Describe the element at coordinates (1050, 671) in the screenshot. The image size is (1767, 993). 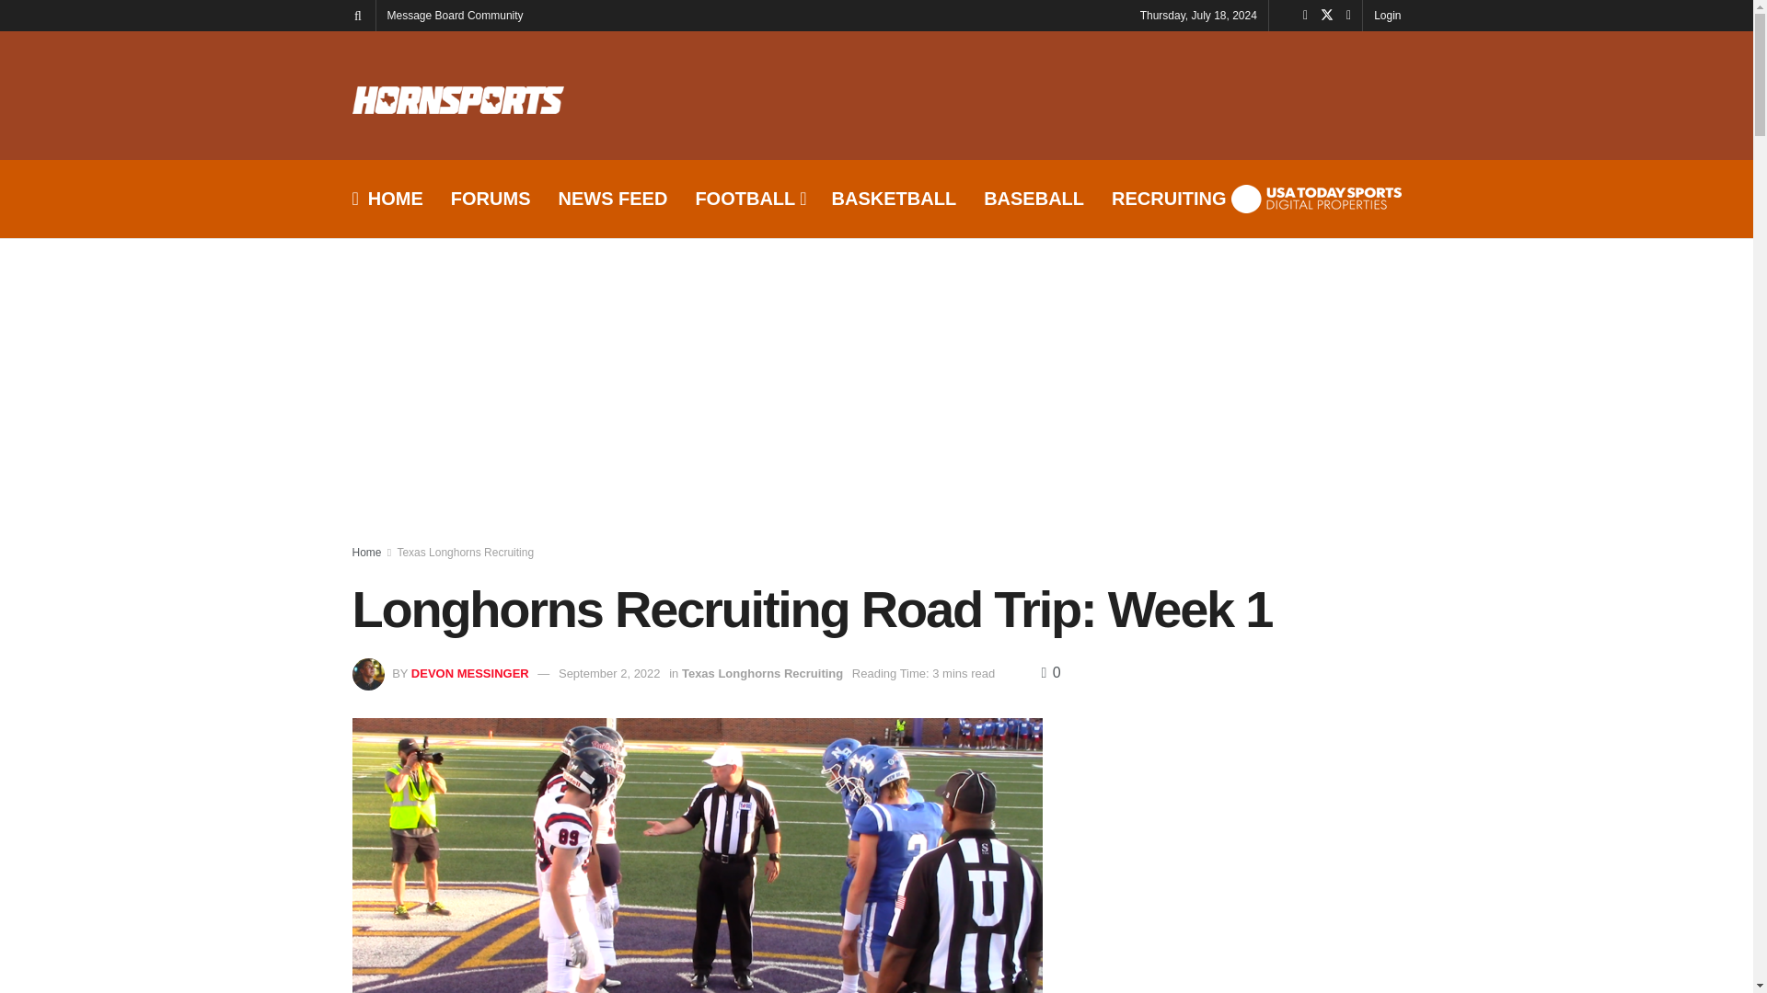
I see `0` at that location.